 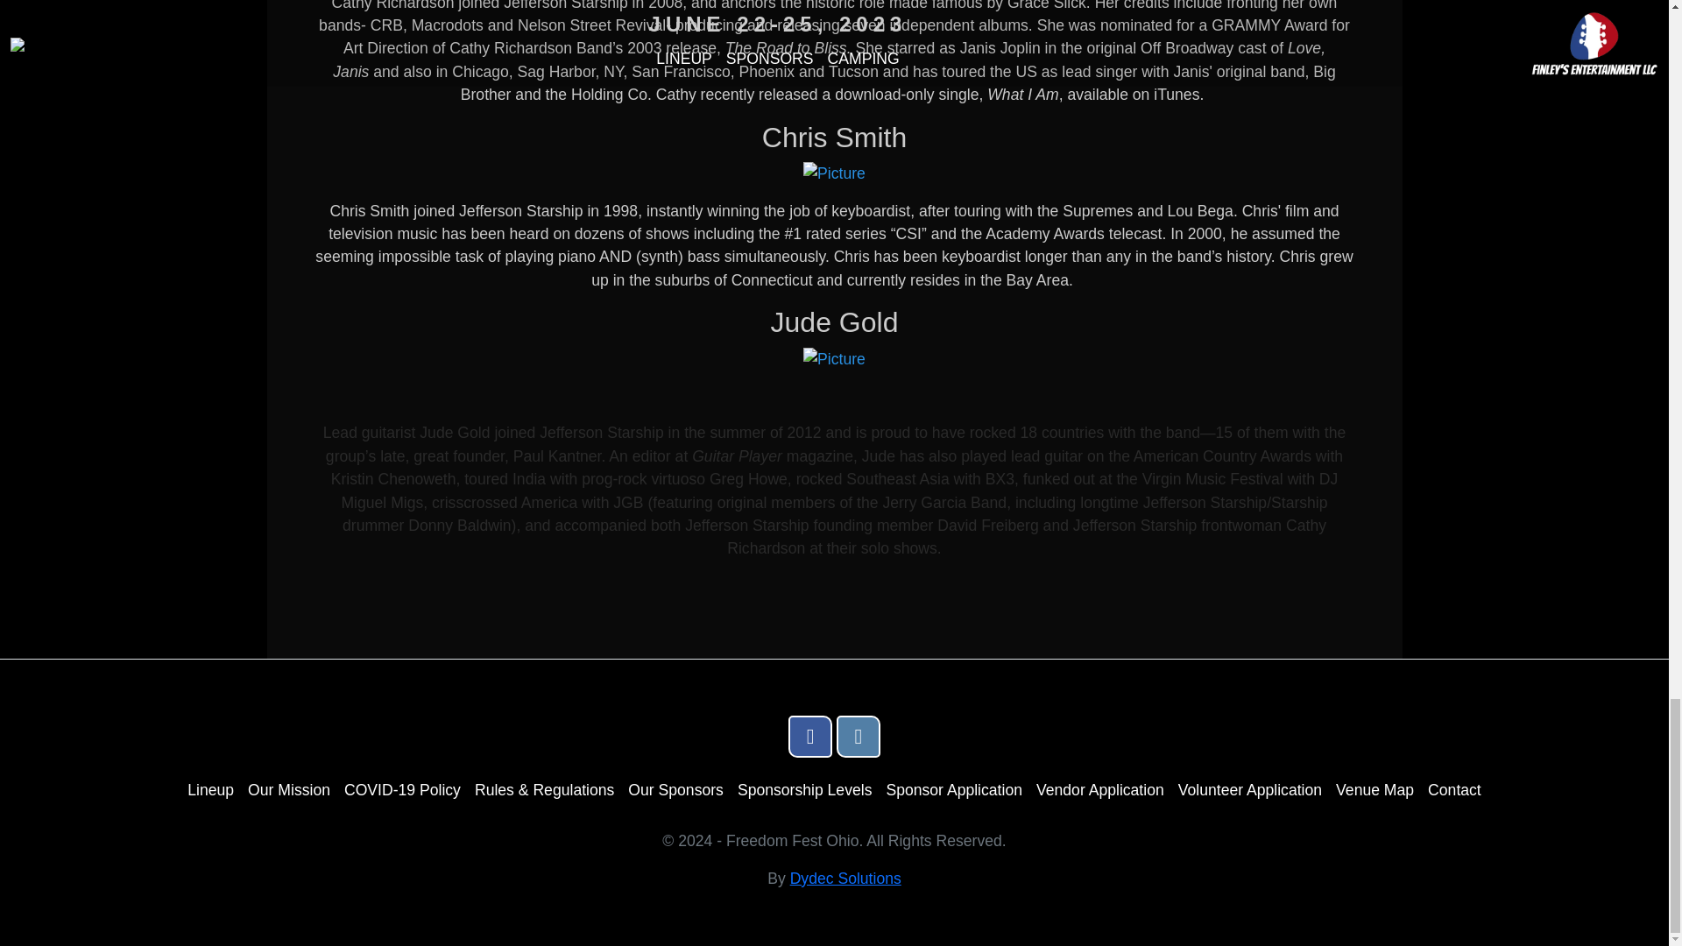 What do you see at coordinates (954, 790) in the screenshot?
I see `Sponsor Application` at bounding box center [954, 790].